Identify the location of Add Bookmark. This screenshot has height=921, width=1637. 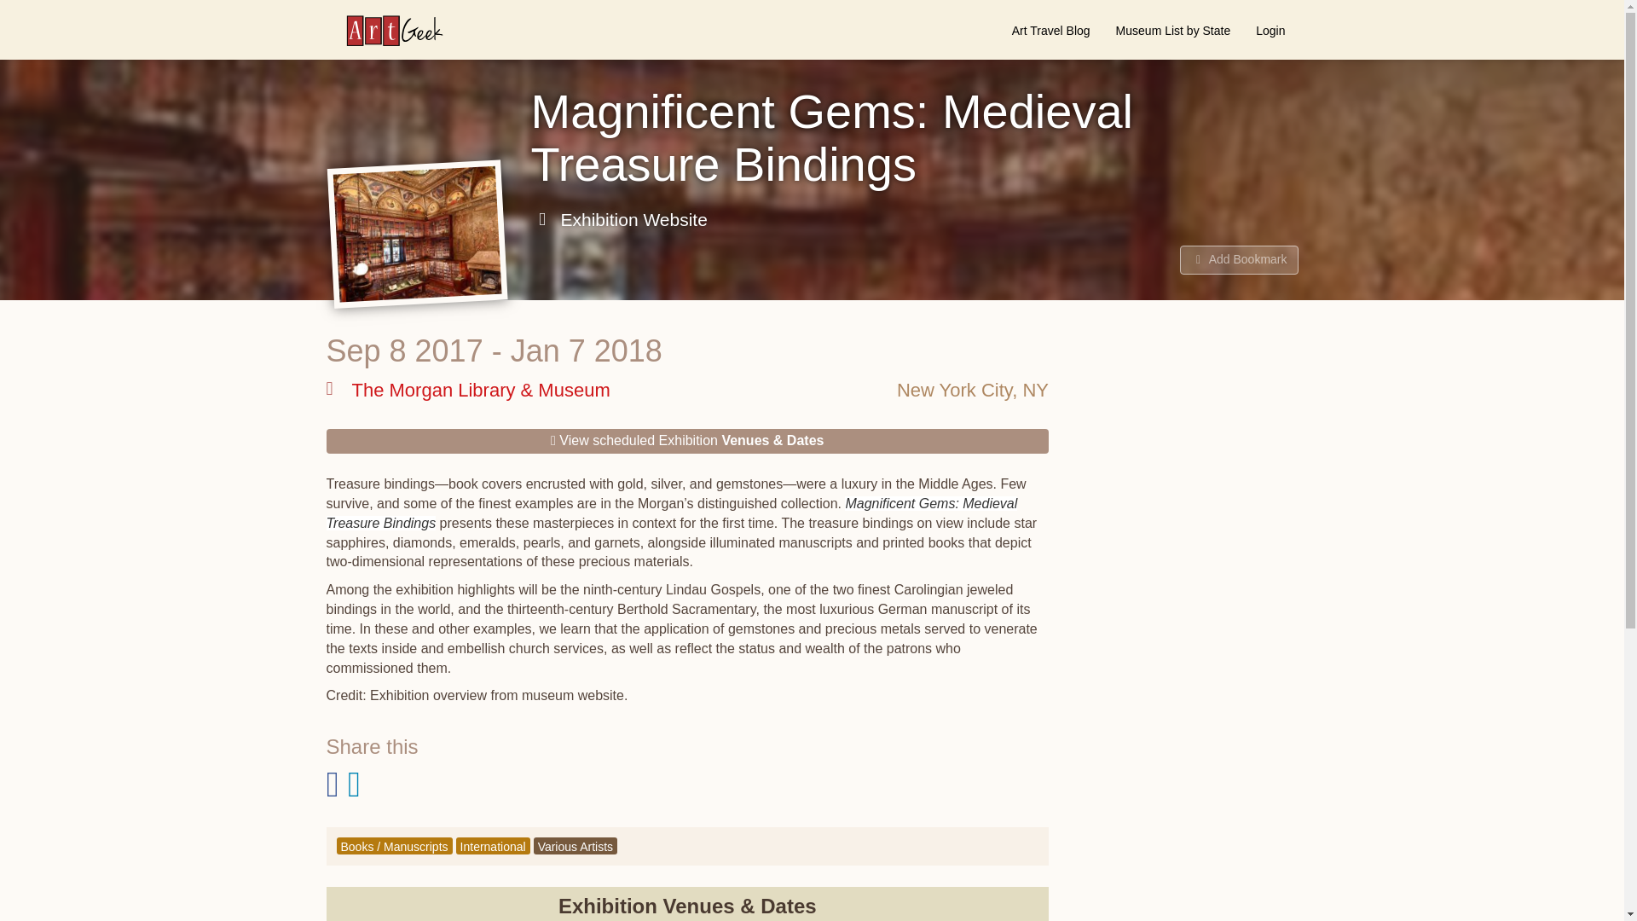
(1239, 259).